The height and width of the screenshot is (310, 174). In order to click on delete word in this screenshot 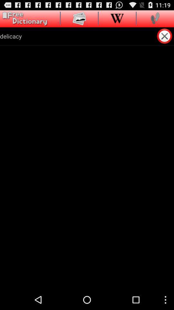, I will do `click(165, 36)`.